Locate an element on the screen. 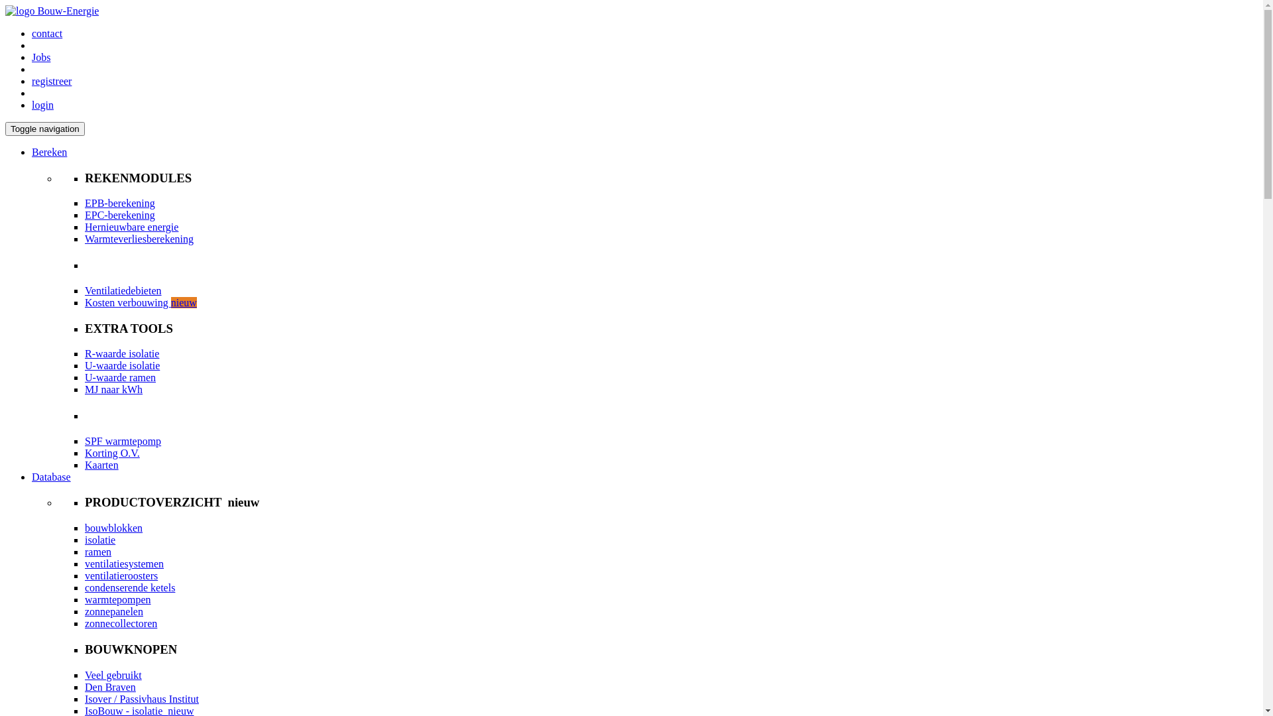 This screenshot has height=716, width=1273. U-waarde ramen is located at coordinates (121, 378).